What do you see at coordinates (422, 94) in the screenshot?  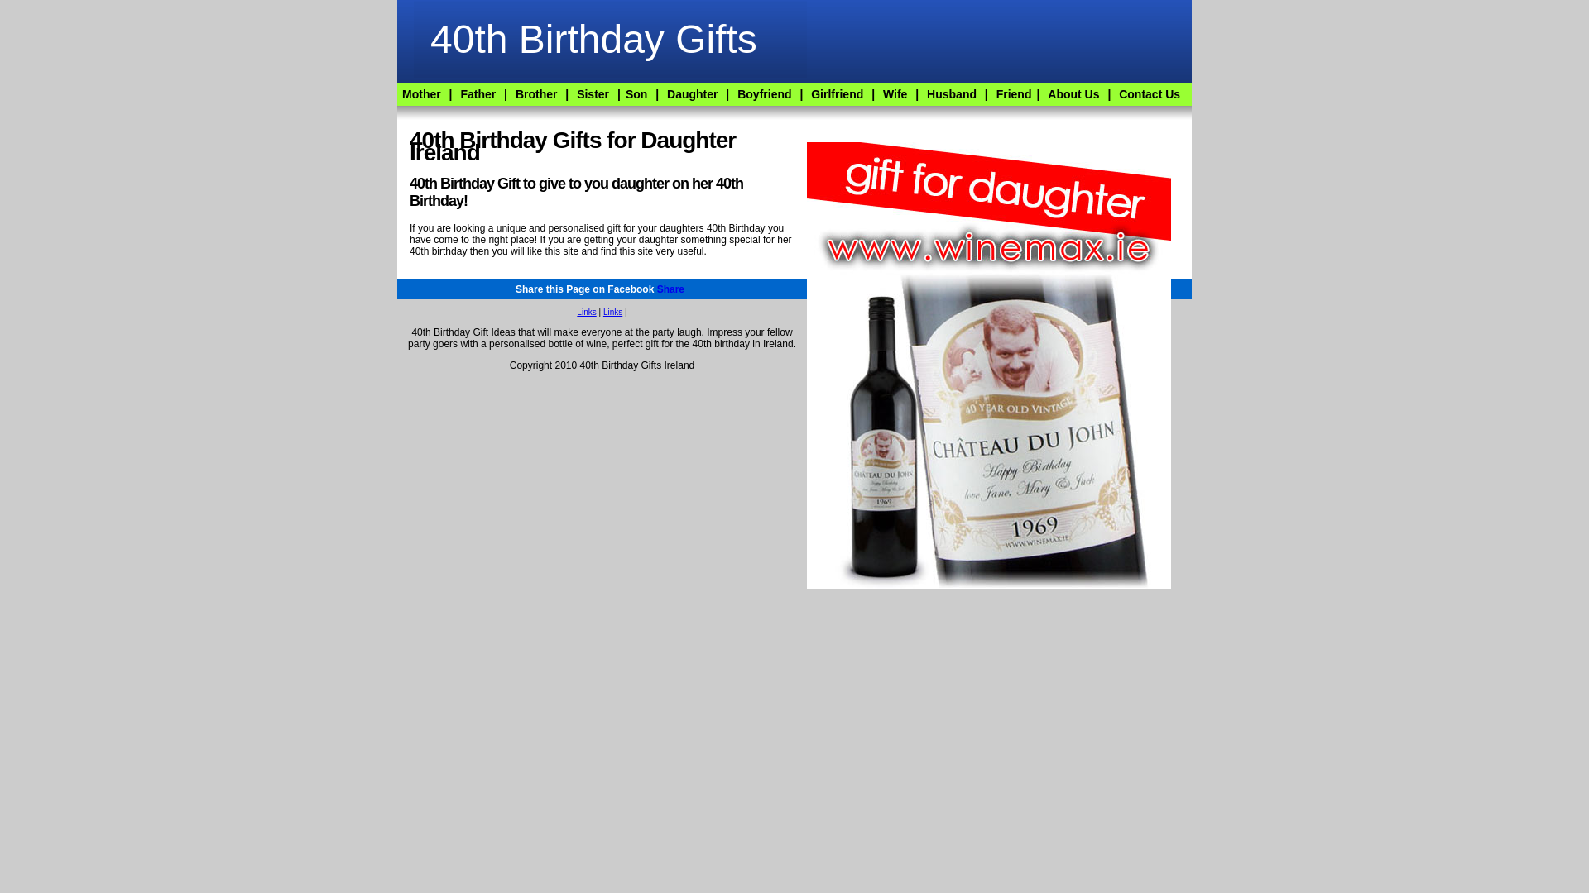 I see `Mother` at bounding box center [422, 94].